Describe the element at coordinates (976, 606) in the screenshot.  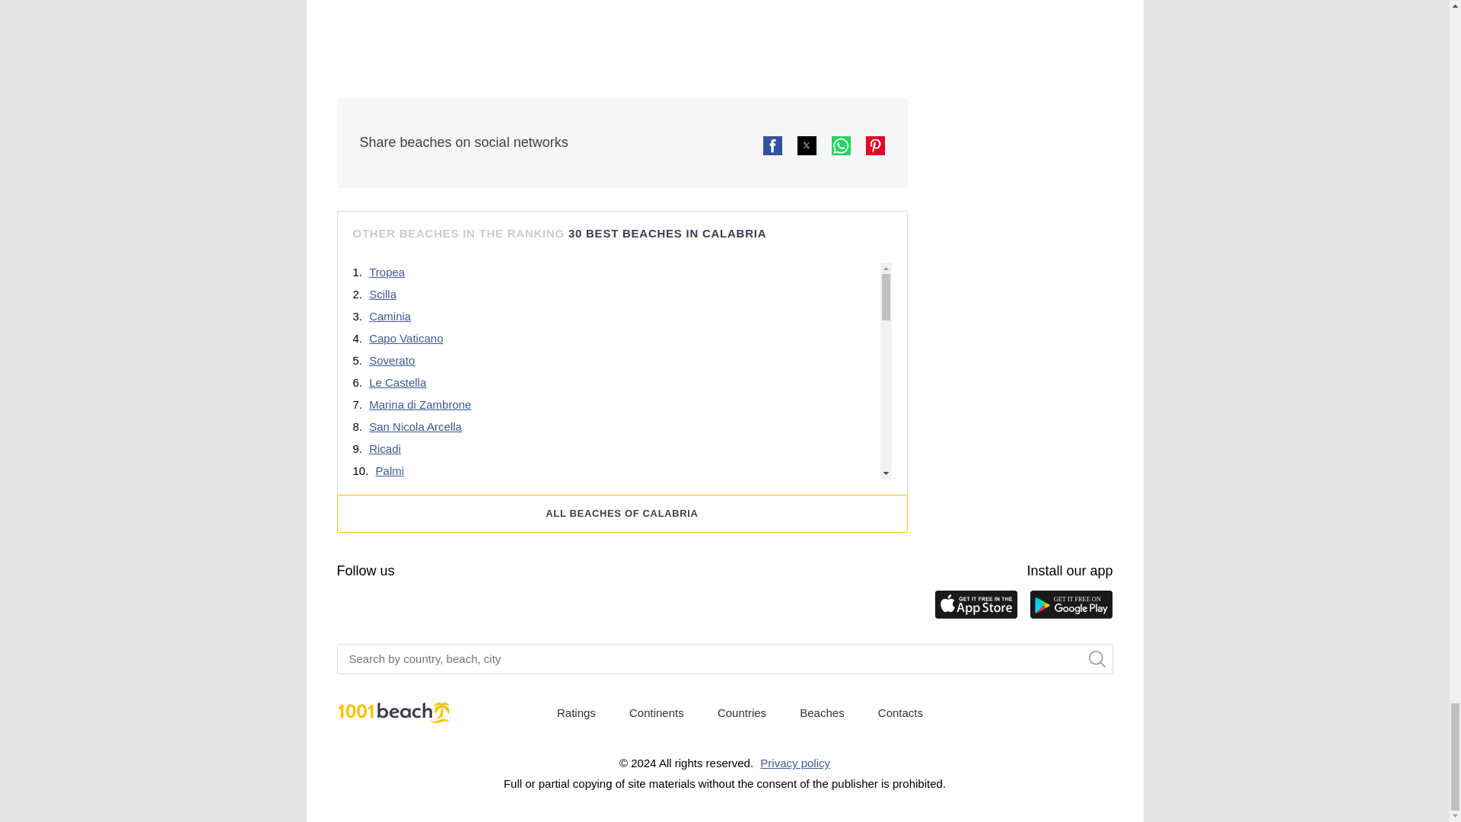
I see `App Store` at that location.